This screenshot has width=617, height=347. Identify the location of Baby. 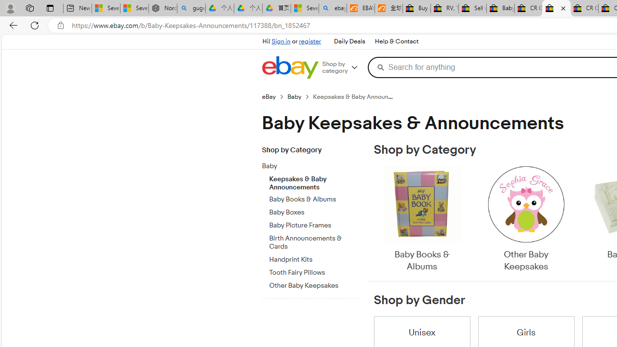
(308, 166).